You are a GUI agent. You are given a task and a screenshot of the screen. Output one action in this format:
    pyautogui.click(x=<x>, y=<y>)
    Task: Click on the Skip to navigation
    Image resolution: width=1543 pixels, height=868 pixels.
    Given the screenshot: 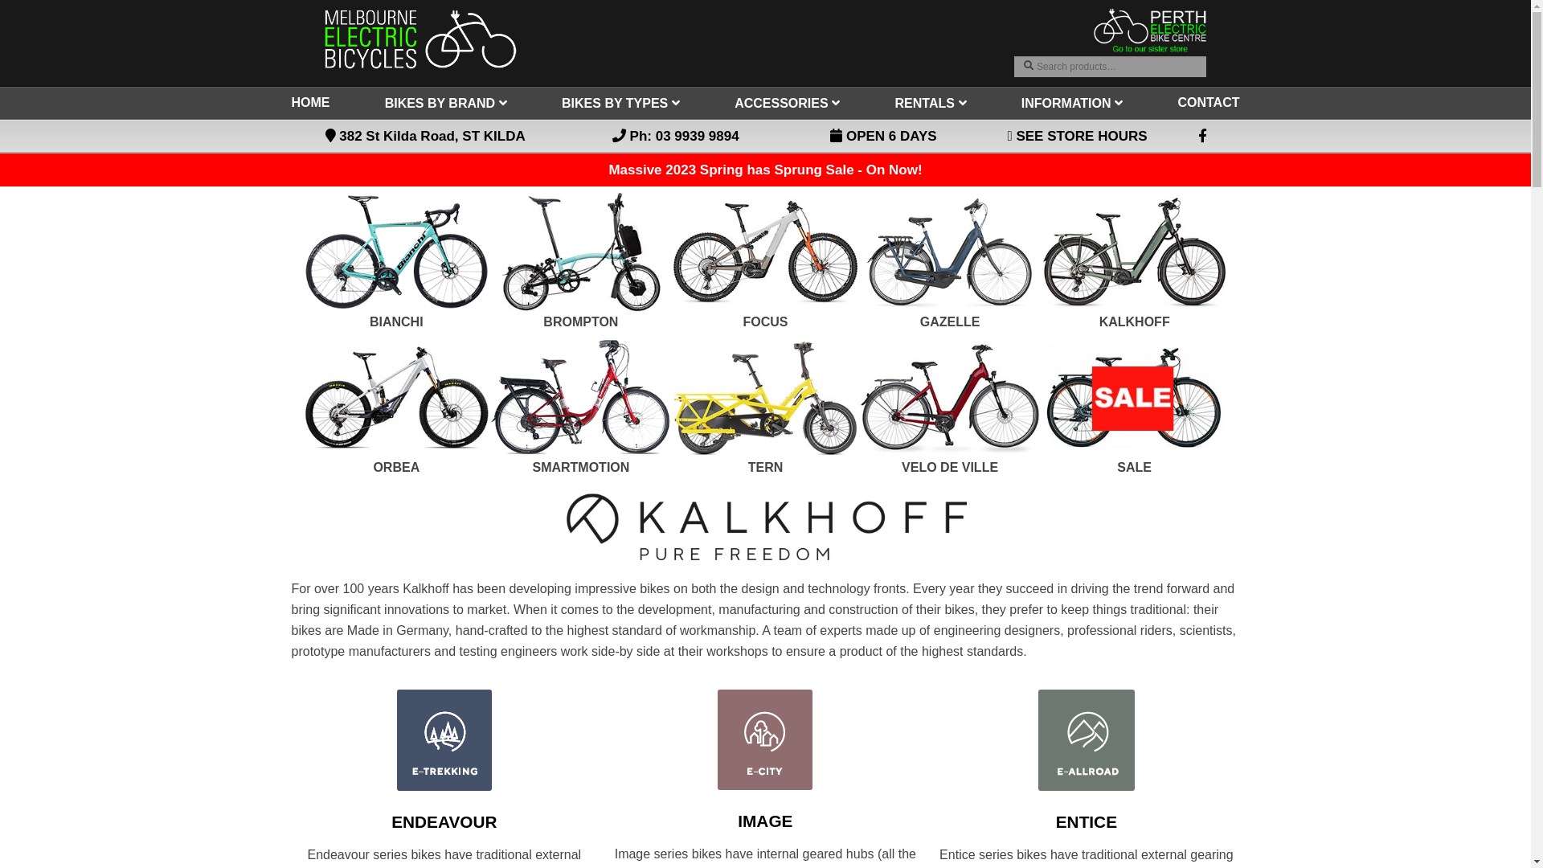 What is the action you would take?
    pyautogui.click(x=325, y=8)
    